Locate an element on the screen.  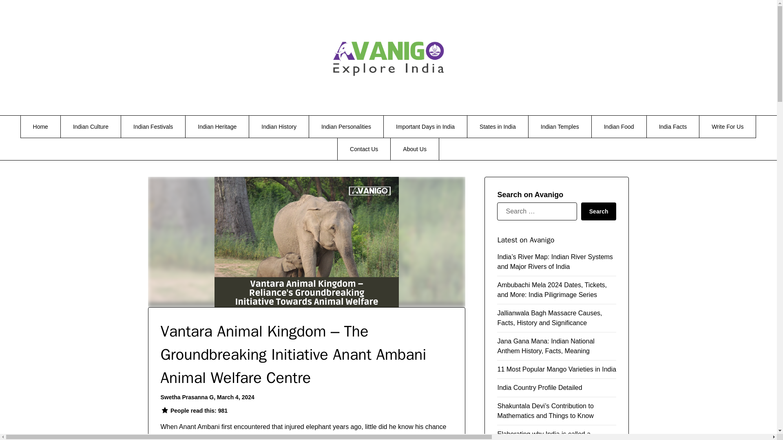
Indian Personalities is located at coordinates (346, 127).